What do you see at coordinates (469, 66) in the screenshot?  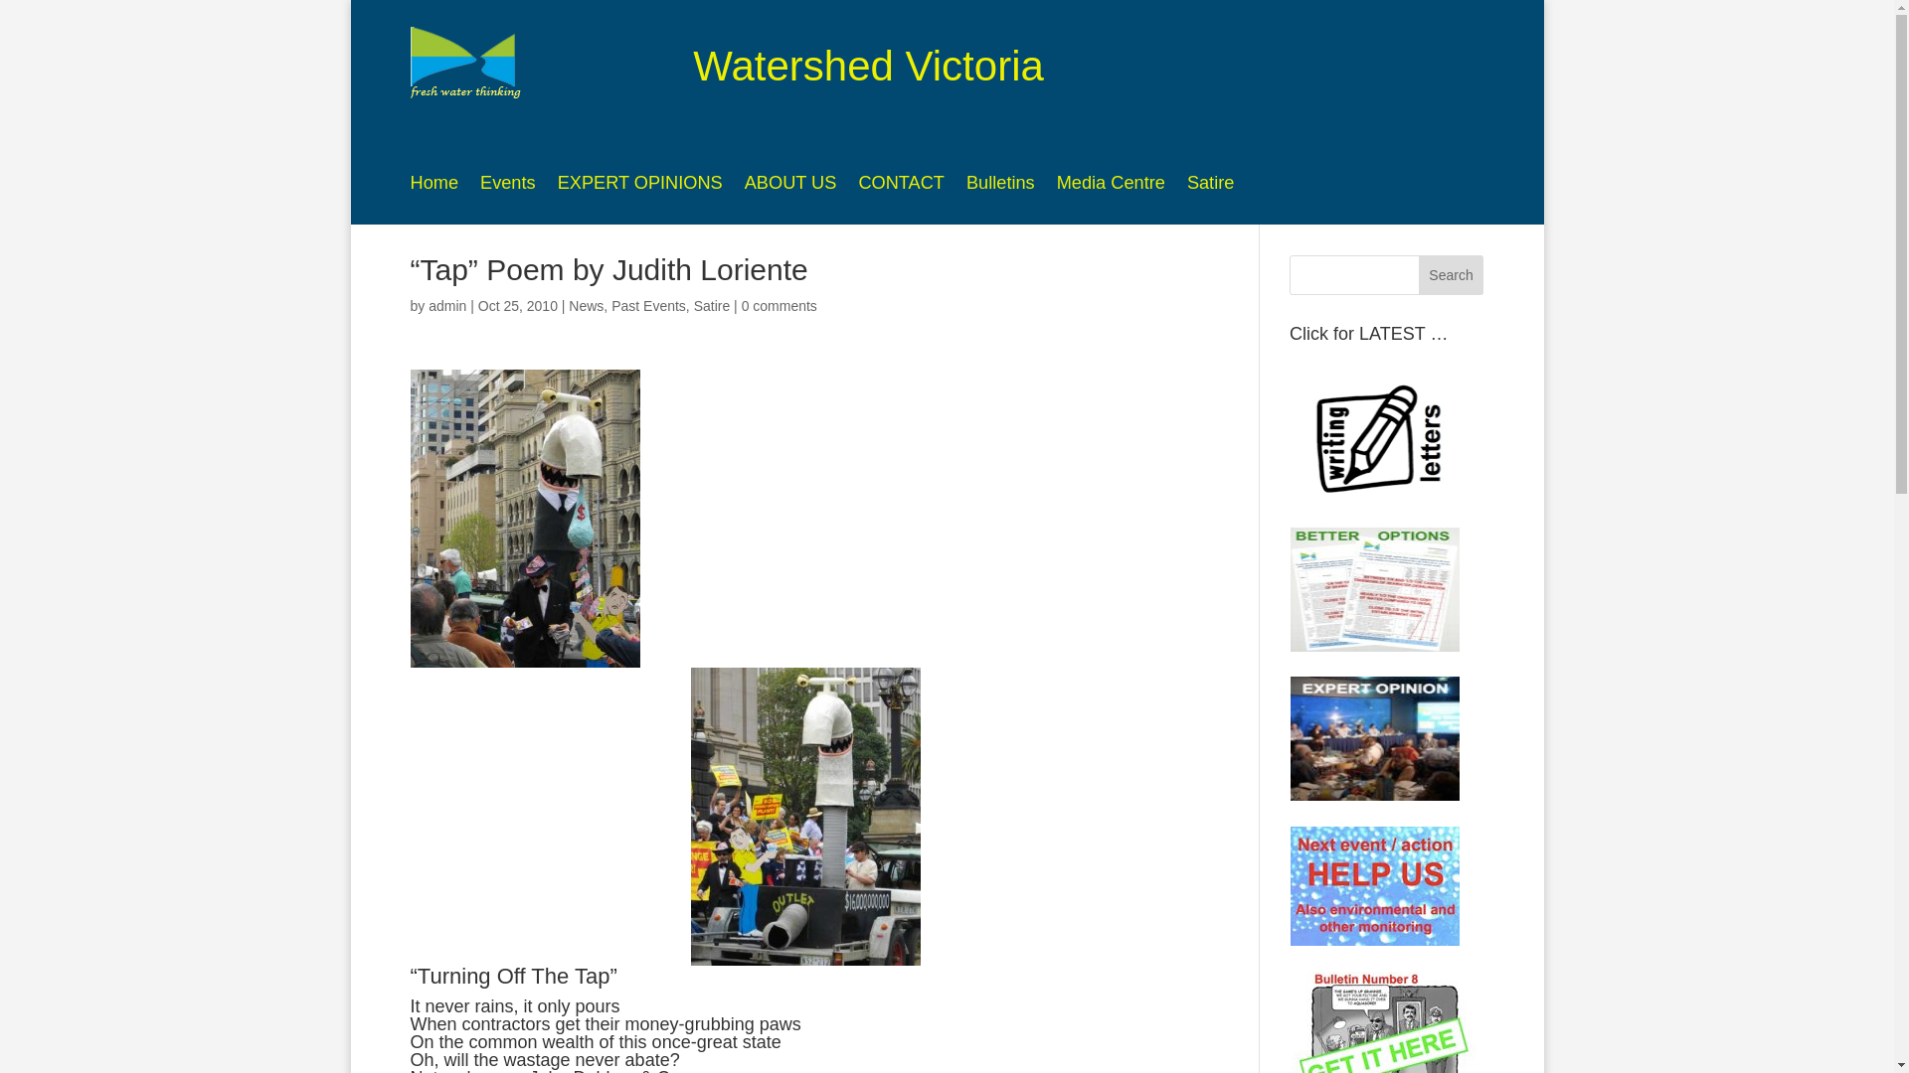 I see `logo1` at bounding box center [469, 66].